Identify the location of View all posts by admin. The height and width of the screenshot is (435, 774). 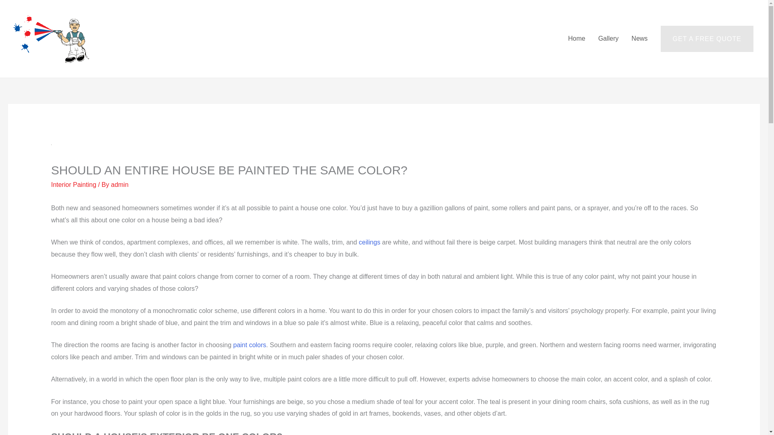
(119, 184).